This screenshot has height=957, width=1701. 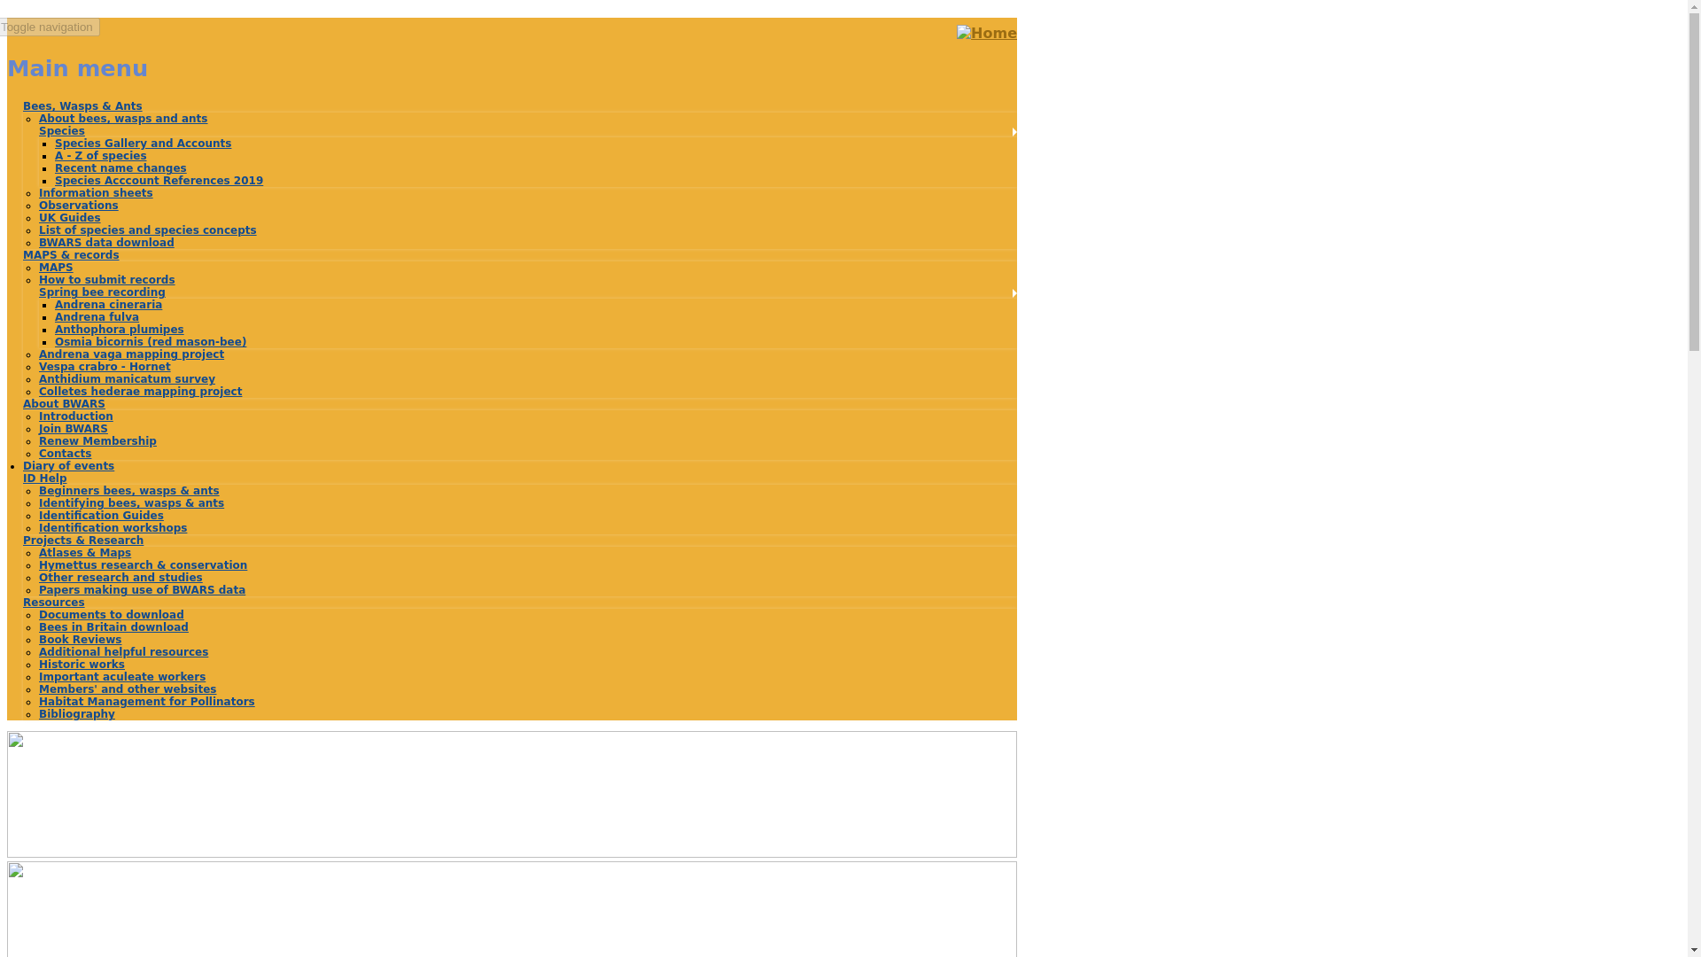 What do you see at coordinates (131, 354) in the screenshot?
I see `Submit a sighting of Andrena vaga` at bounding box center [131, 354].